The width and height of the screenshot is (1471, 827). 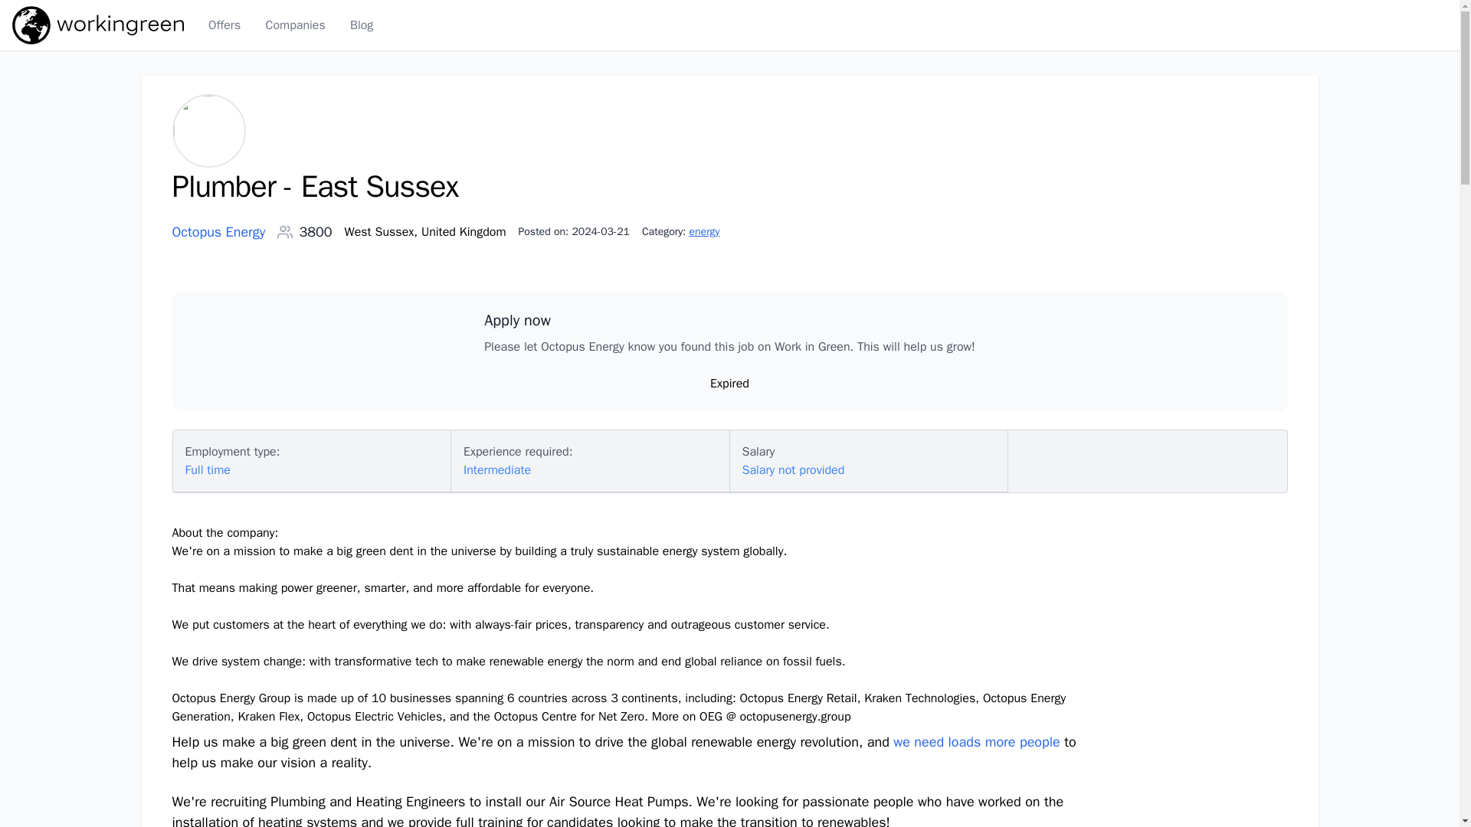 What do you see at coordinates (218, 232) in the screenshot?
I see `Octopus Energy` at bounding box center [218, 232].